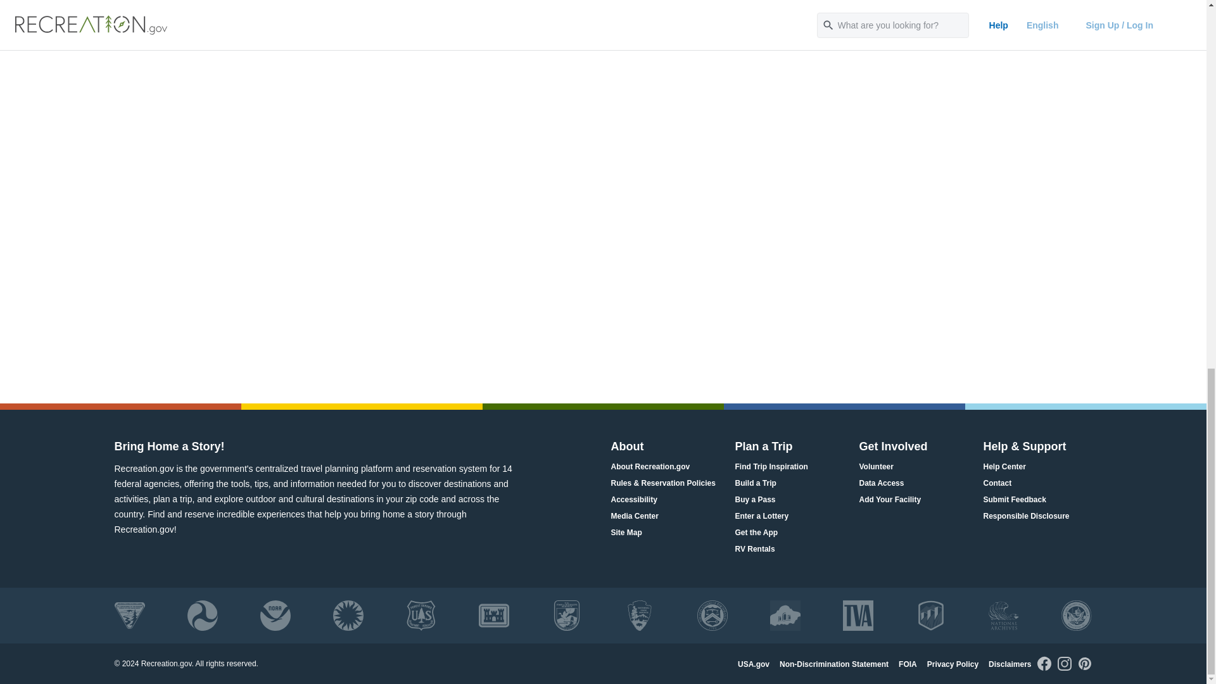  What do you see at coordinates (754, 550) in the screenshot?
I see `RV Rentals` at bounding box center [754, 550].